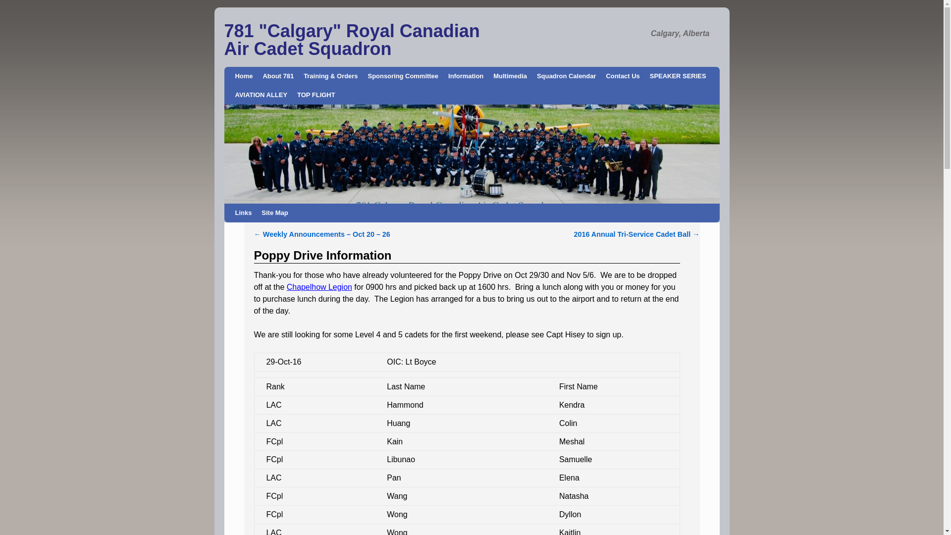  I want to click on AVIATION ALLEY, so click(261, 95).